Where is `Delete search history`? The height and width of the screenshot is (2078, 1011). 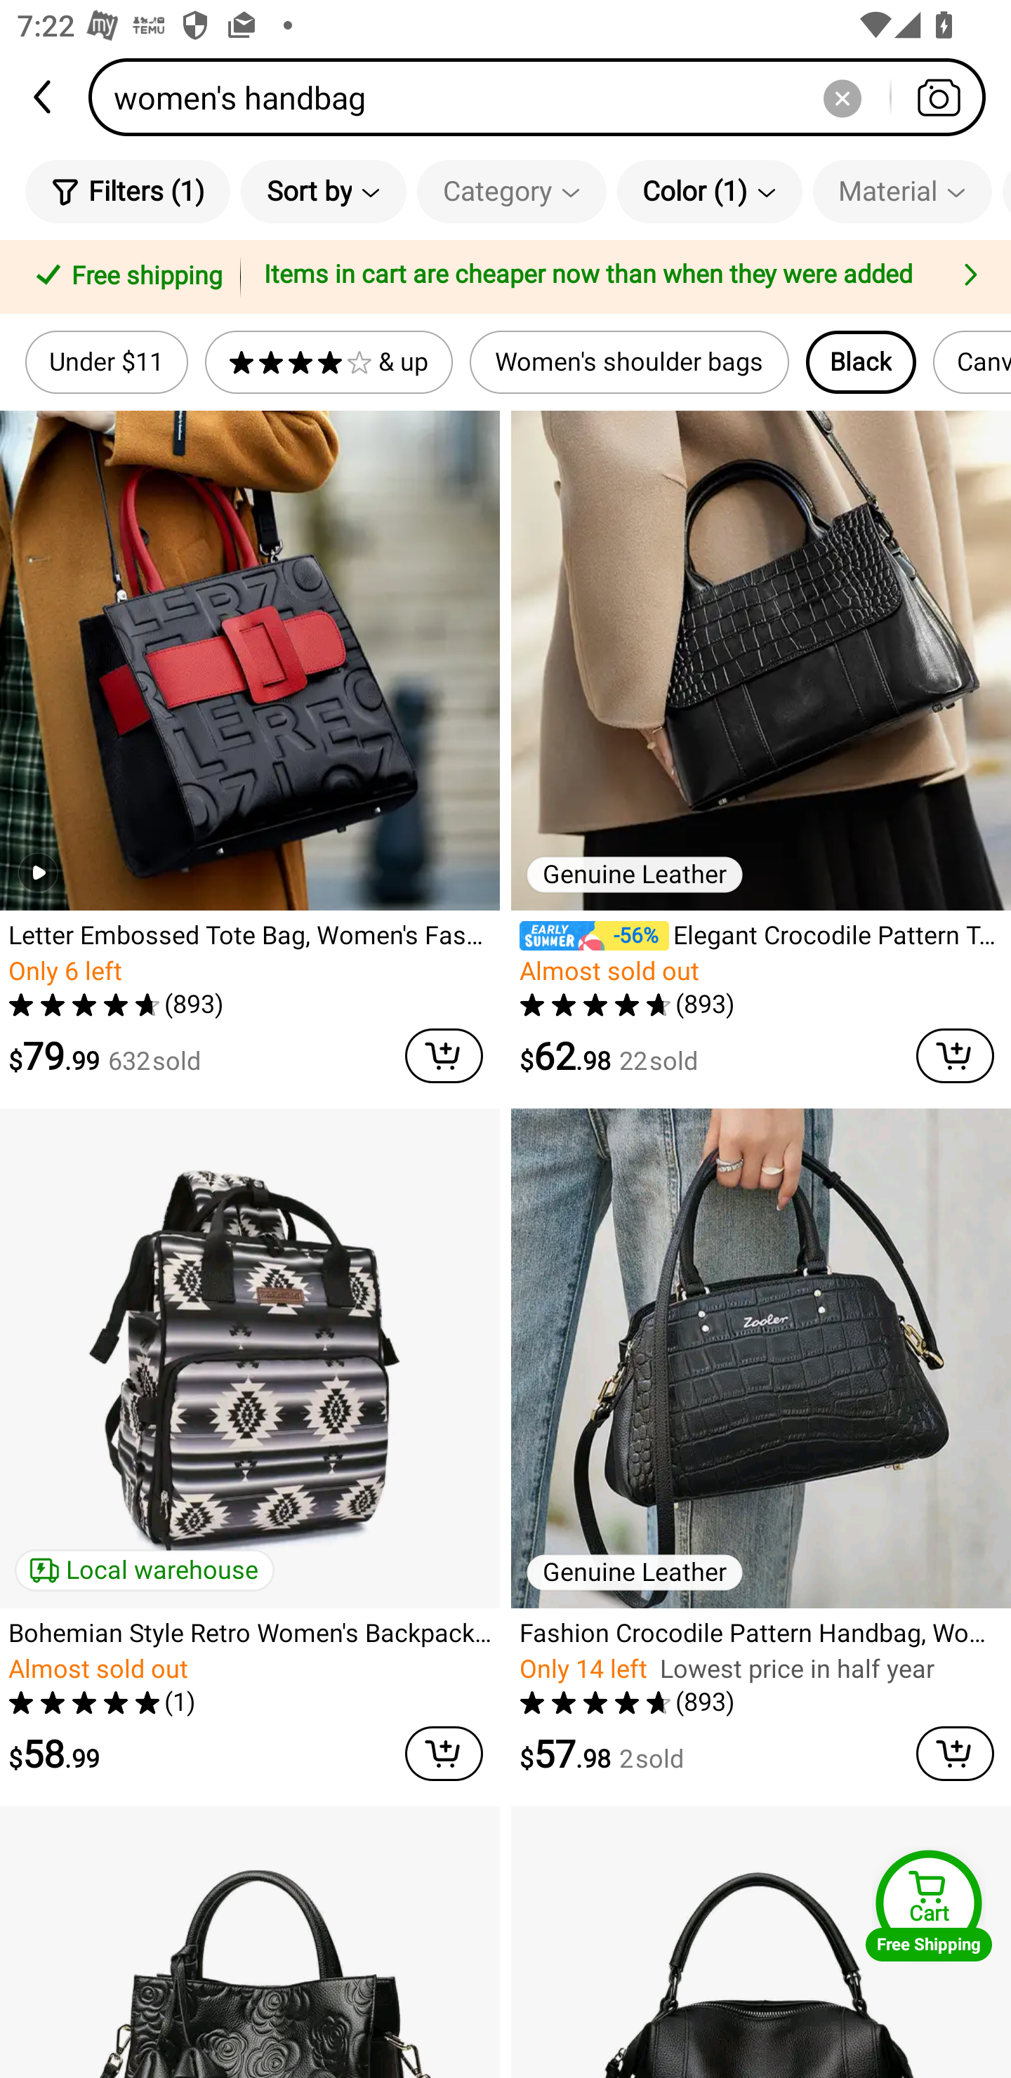
Delete search history is located at coordinates (842, 97).